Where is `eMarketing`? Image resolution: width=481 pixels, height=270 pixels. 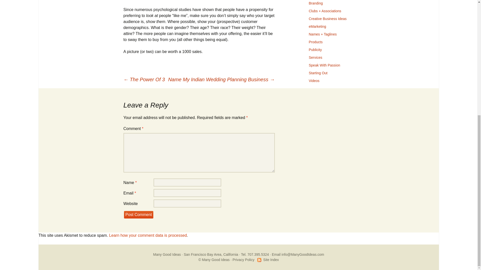 eMarketing is located at coordinates (317, 26).